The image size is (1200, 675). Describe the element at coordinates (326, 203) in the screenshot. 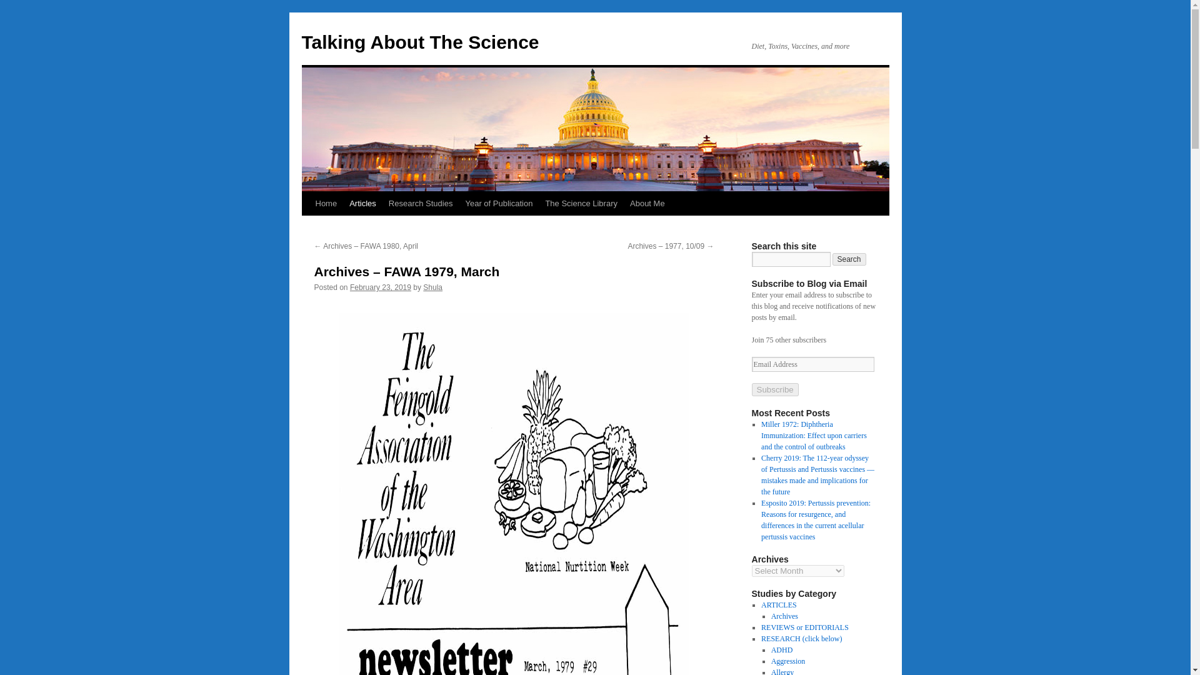

I see `Home` at that location.